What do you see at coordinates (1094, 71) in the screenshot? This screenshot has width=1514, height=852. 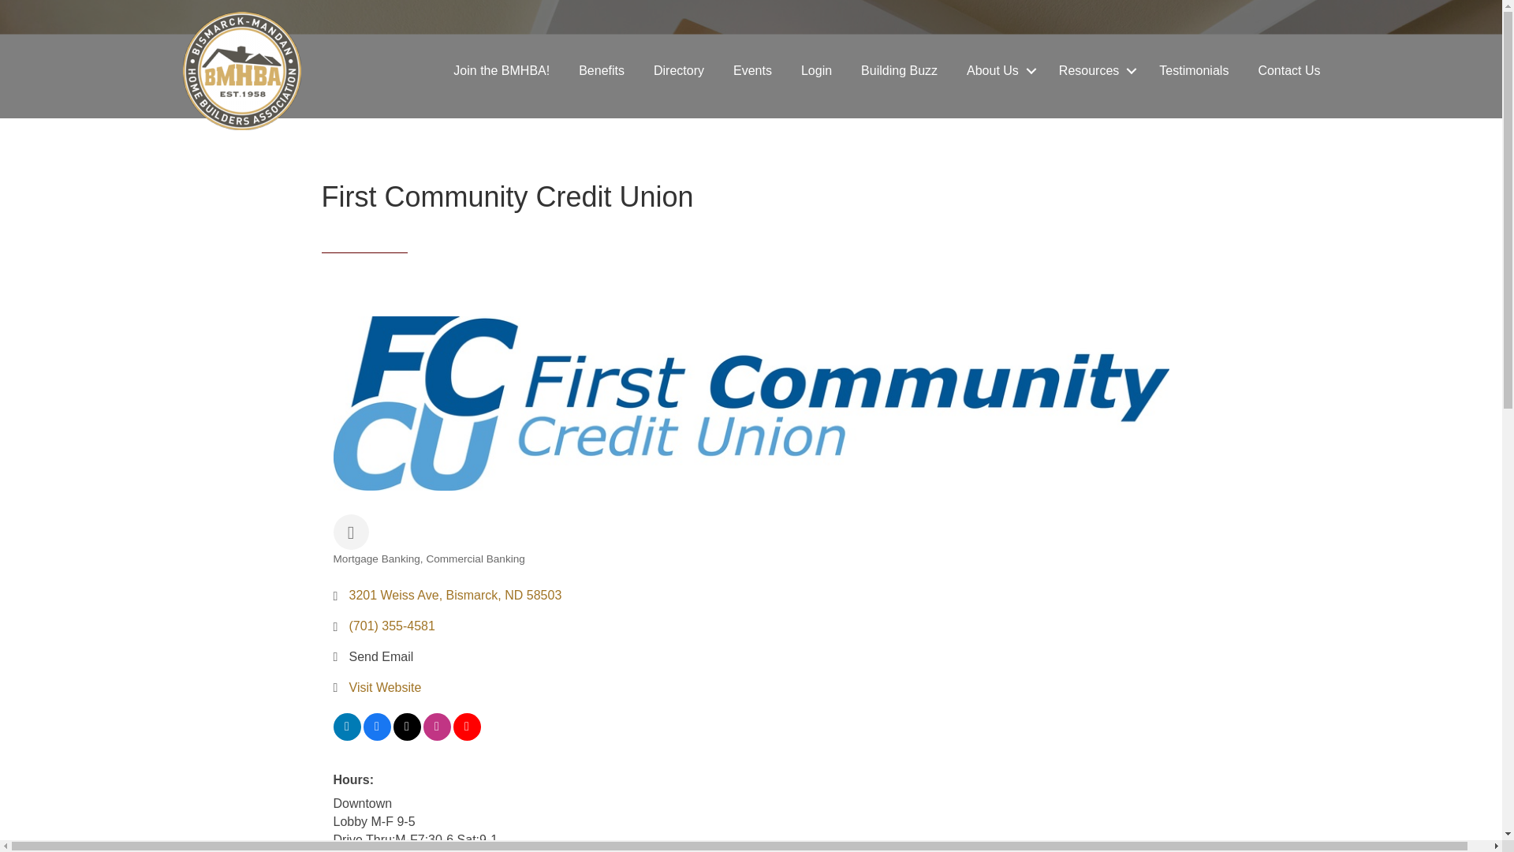 I see `Resources` at bounding box center [1094, 71].